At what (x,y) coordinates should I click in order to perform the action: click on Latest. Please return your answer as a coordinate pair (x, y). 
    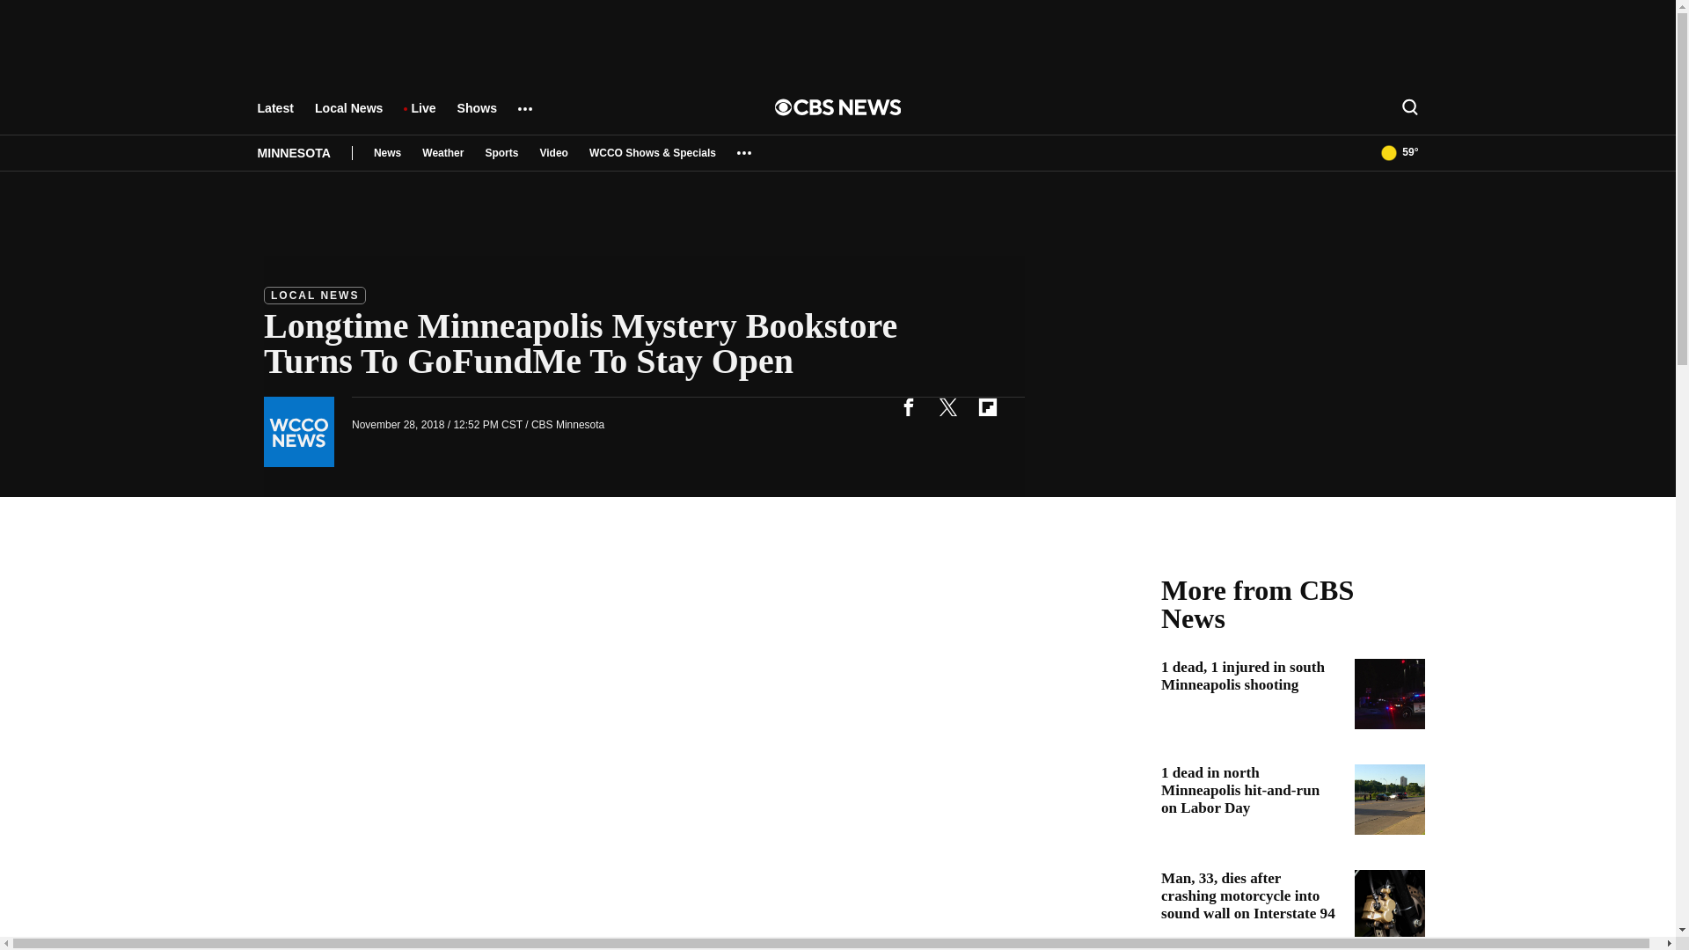
    Looking at the image, I should click on (274, 116).